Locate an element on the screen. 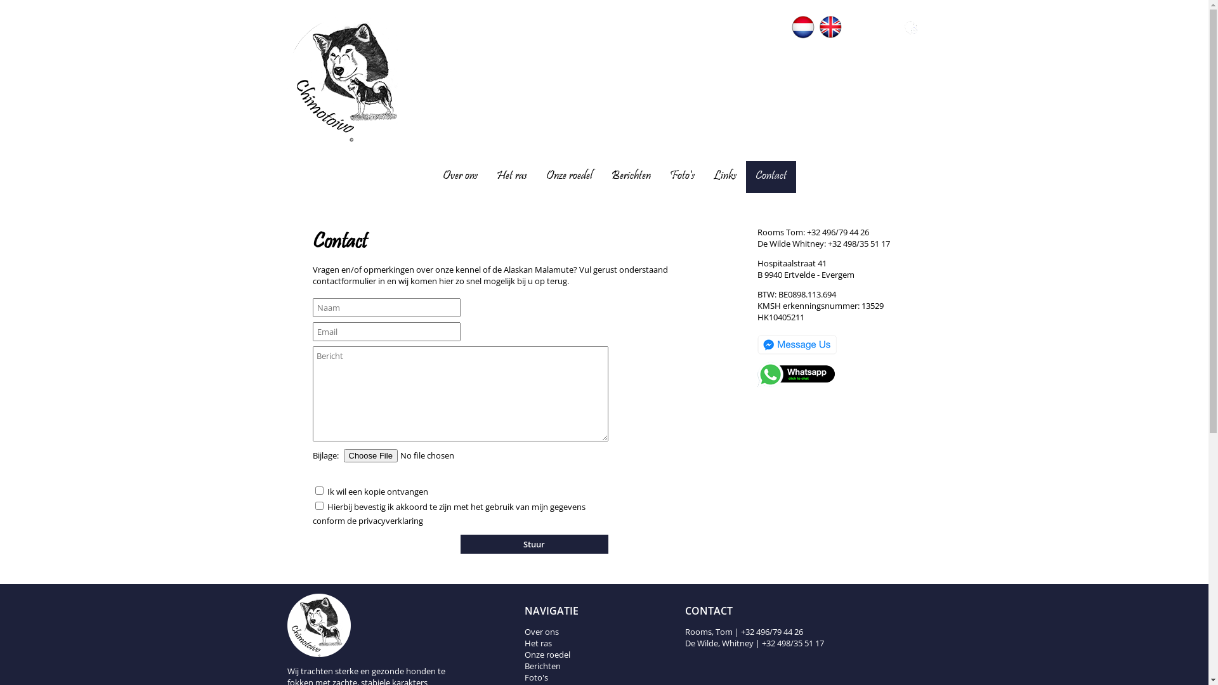 Image resolution: width=1218 pixels, height=685 pixels. Chimotoivo Alaskan Malamute is located at coordinates (366, 625).